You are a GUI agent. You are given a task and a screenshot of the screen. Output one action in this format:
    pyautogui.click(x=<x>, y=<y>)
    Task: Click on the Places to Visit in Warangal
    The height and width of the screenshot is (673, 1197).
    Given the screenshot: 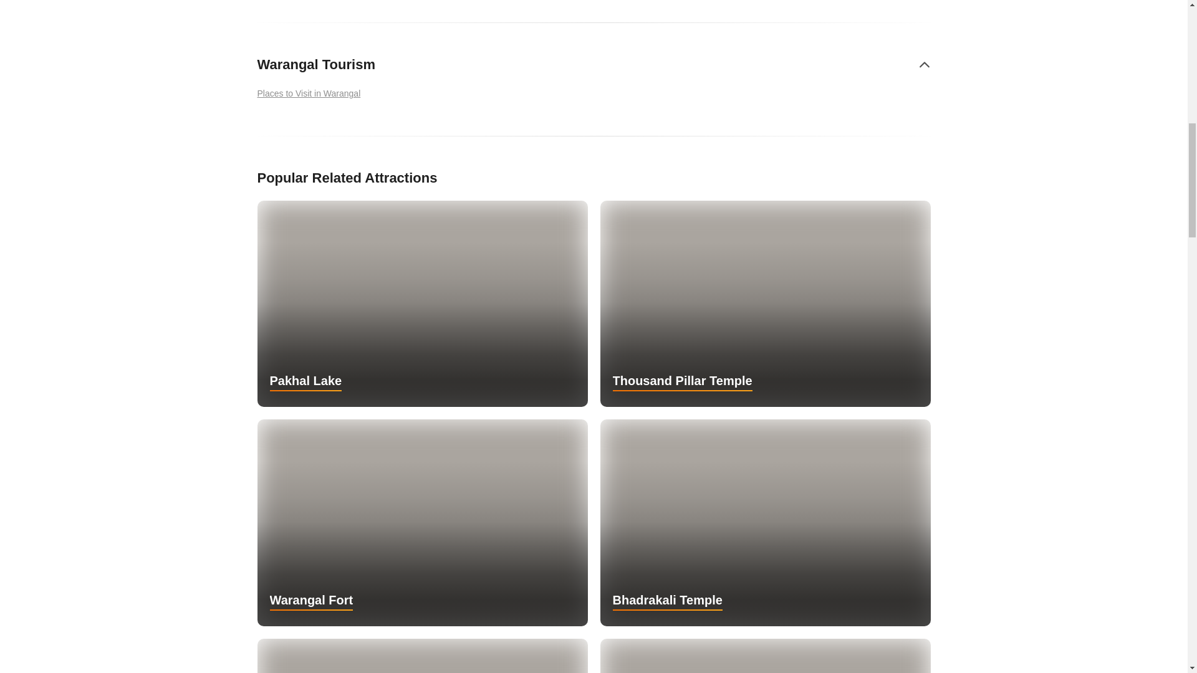 What is the action you would take?
    pyautogui.click(x=312, y=93)
    